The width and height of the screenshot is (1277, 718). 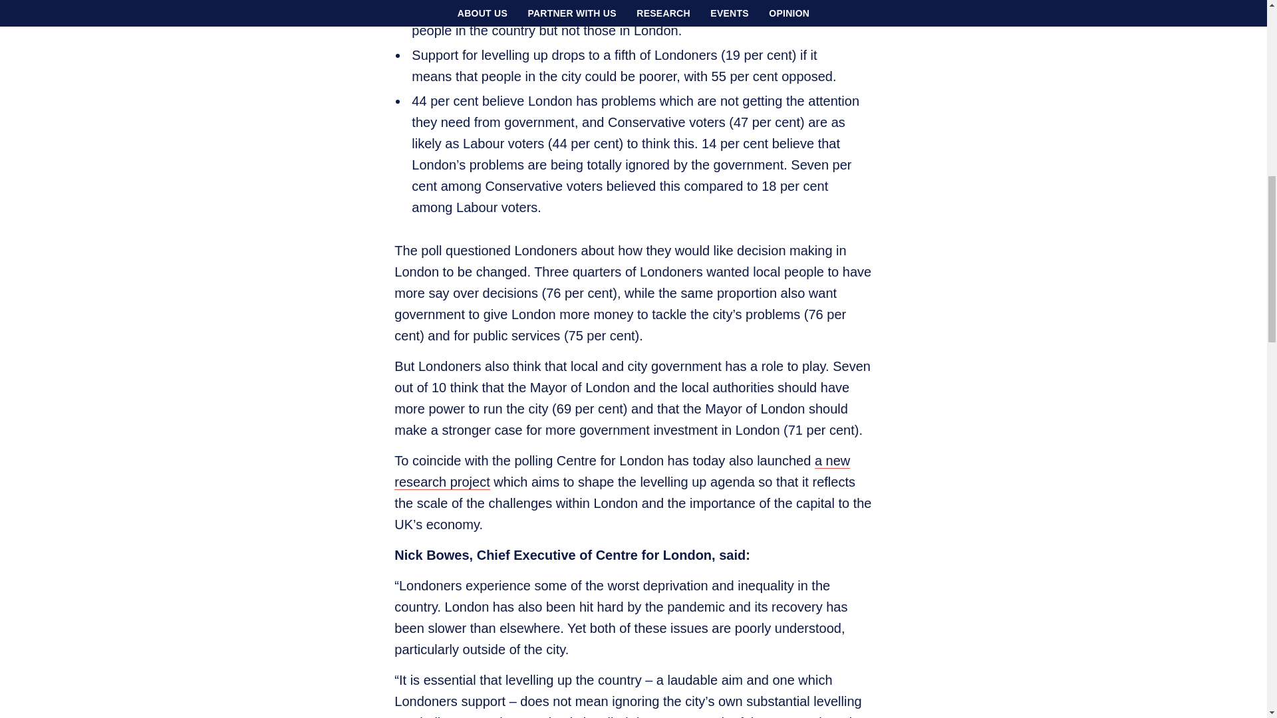 What do you see at coordinates (623, 471) in the screenshot?
I see `a new research project` at bounding box center [623, 471].